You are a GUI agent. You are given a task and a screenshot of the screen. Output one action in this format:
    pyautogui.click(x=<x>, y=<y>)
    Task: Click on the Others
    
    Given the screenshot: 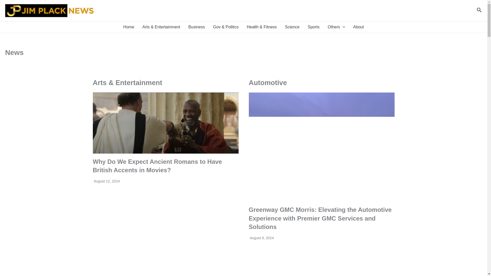 What is the action you would take?
    pyautogui.click(x=336, y=27)
    